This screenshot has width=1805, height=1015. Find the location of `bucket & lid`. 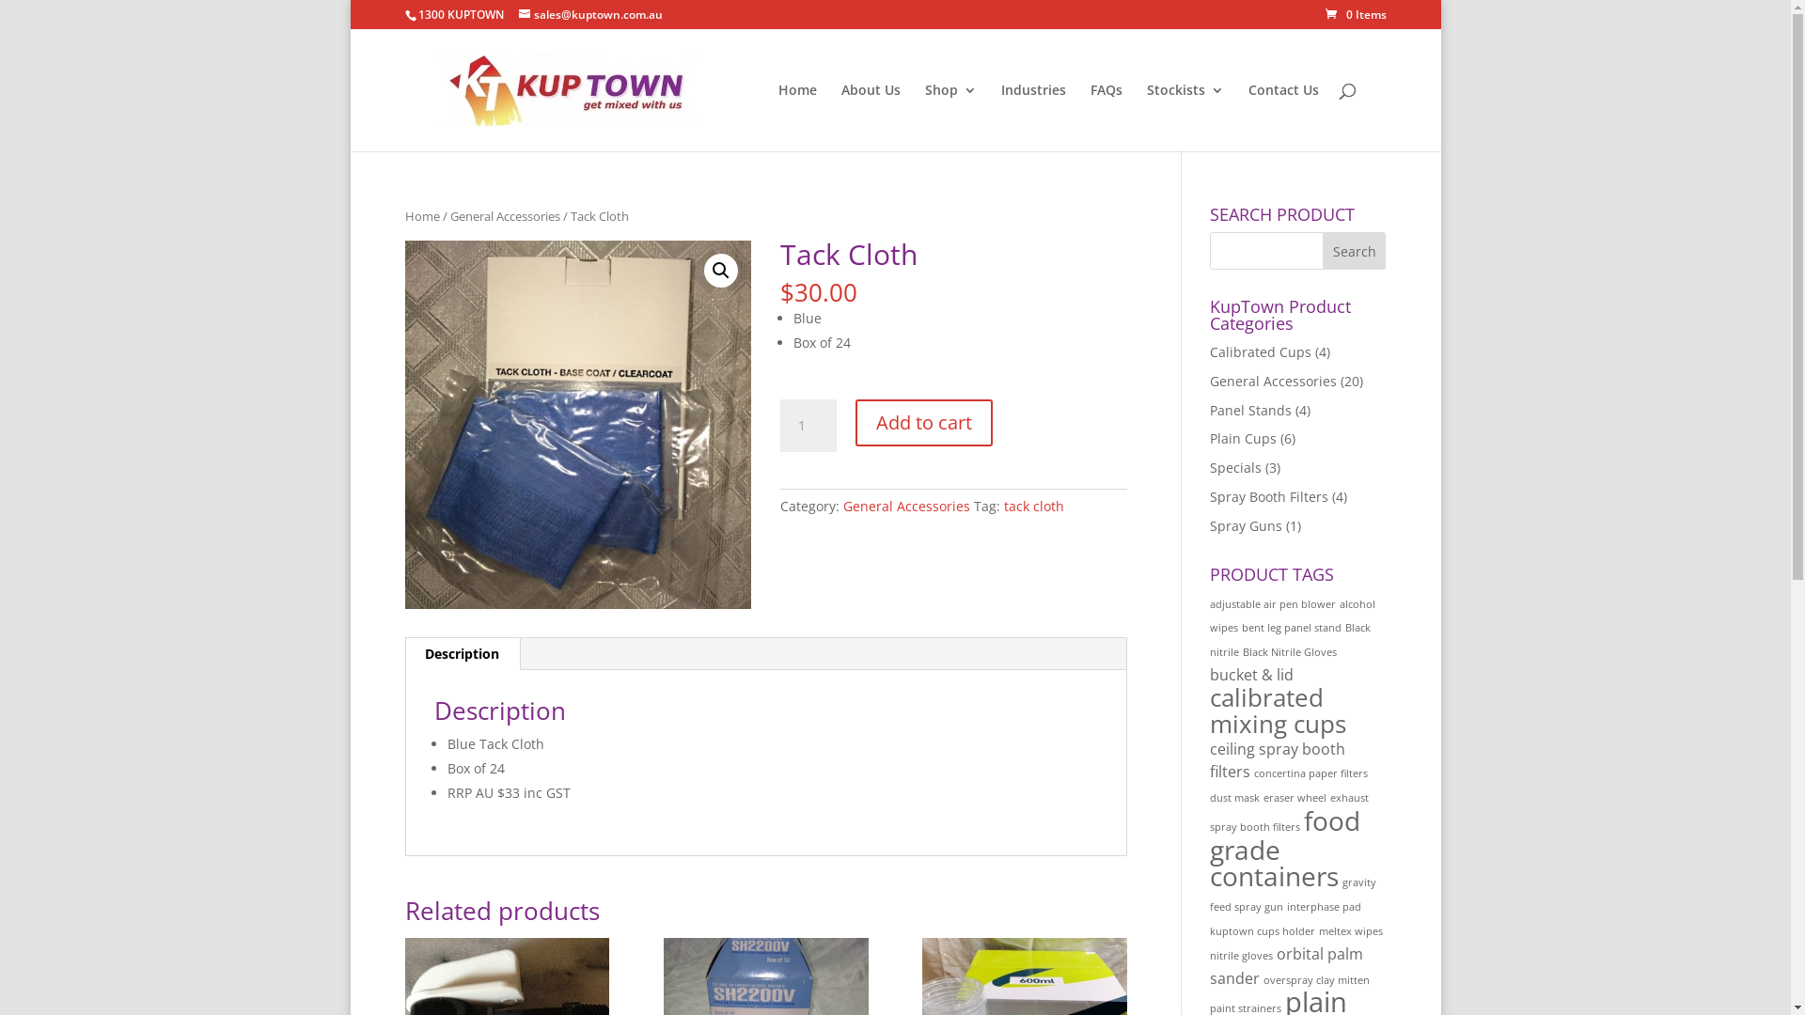

bucket & lid is located at coordinates (1252, 675).